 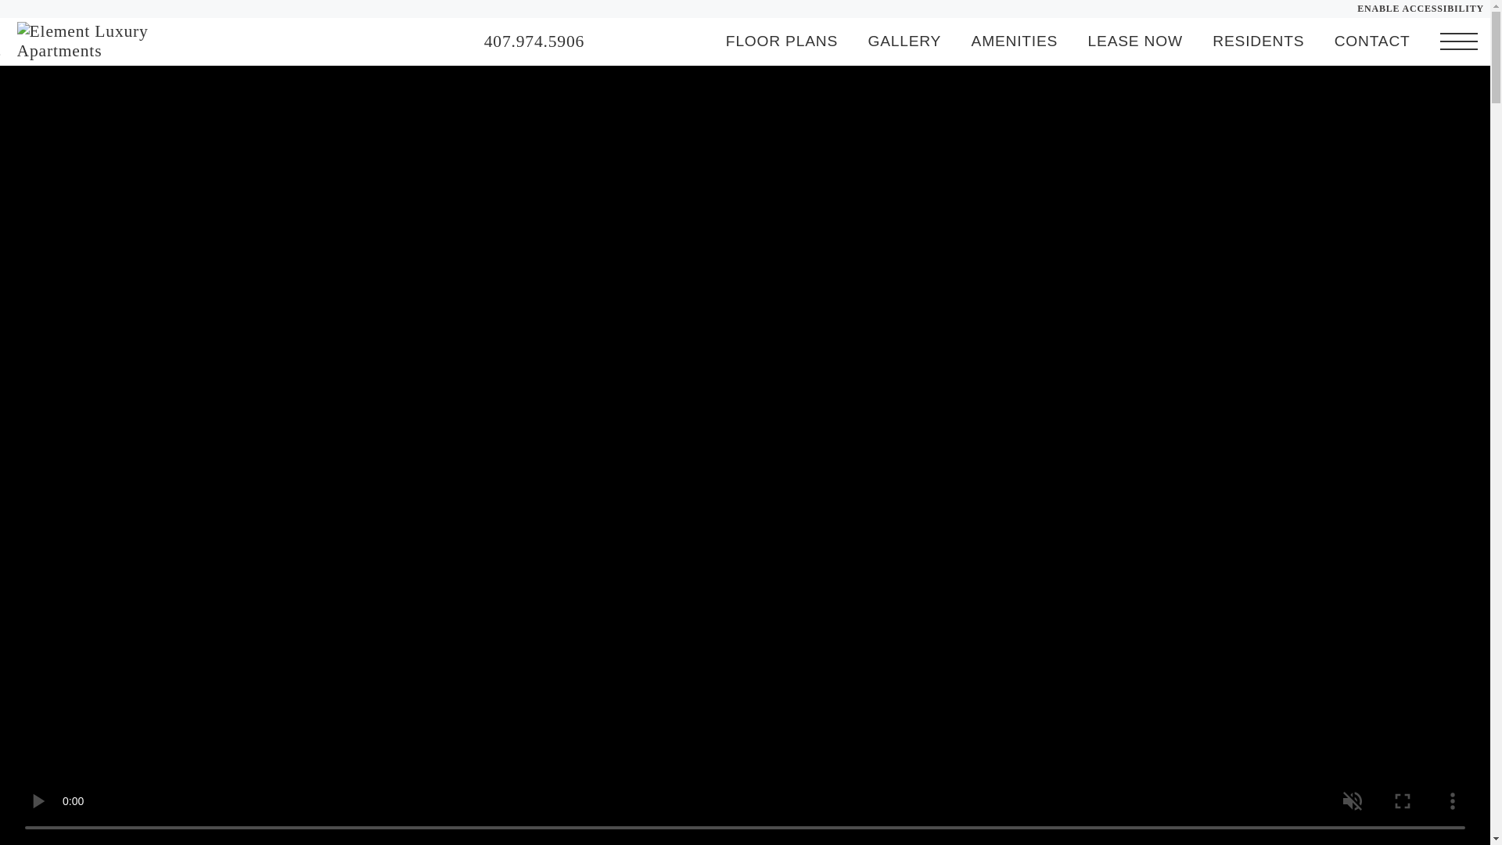 What do you see at coordinates (1372, 41) in the screenshot?
I see `CONTACT` at bounding box center [1372, 41].